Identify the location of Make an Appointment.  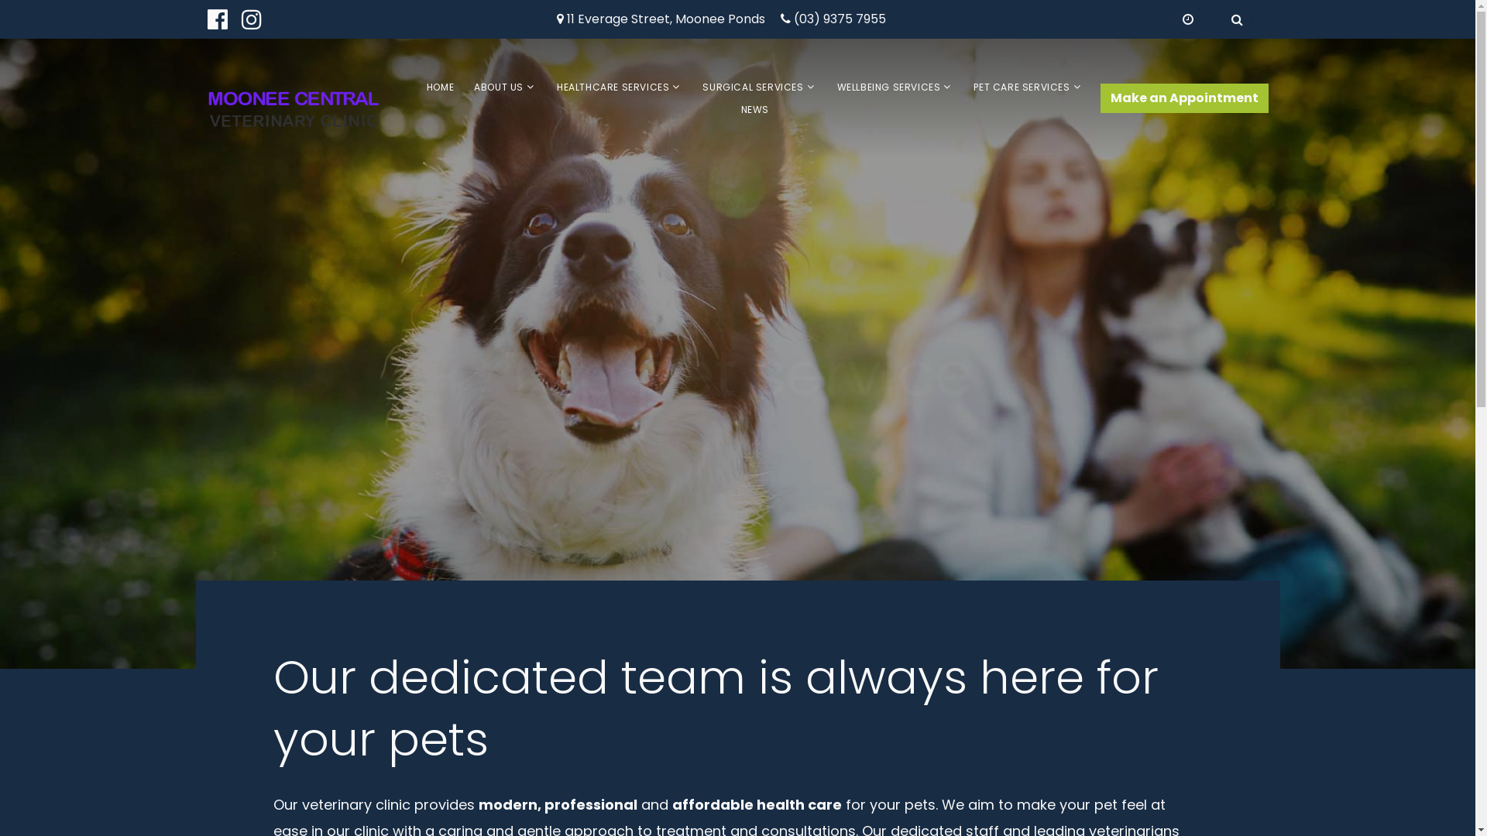
(1183, 98).